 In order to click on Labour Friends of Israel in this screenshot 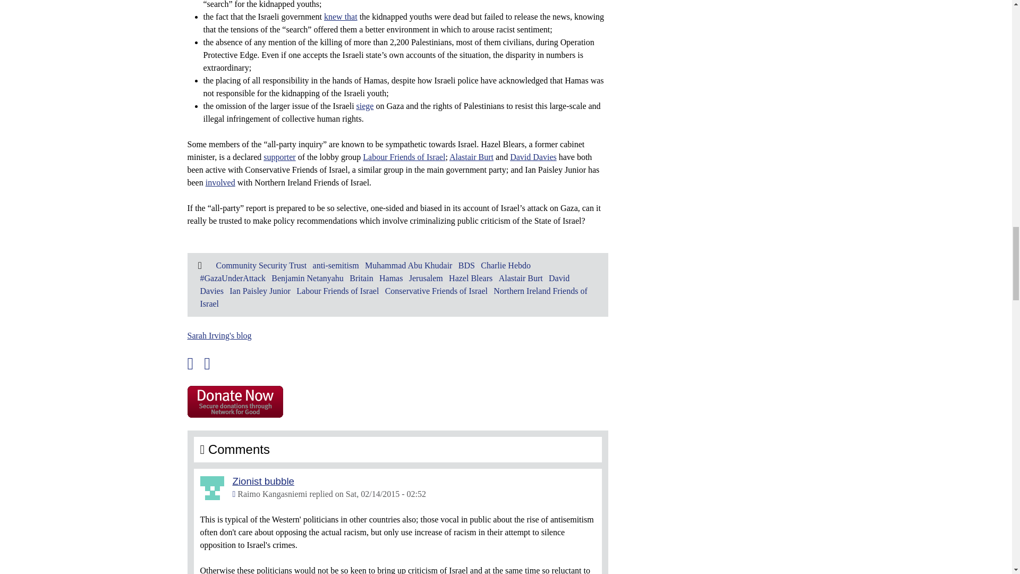, I will do `click(404, 157)`.